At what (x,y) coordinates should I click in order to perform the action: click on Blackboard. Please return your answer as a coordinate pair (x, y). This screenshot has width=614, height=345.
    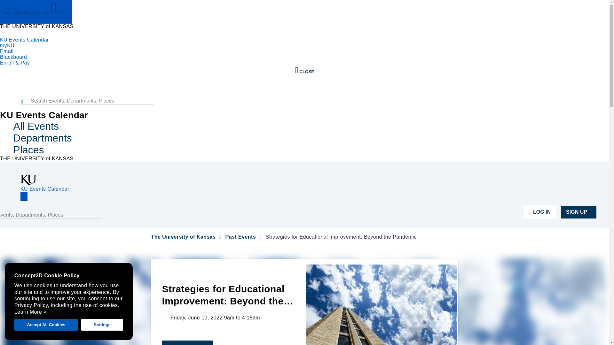
    Looking at the image, I should click on (13, 57).